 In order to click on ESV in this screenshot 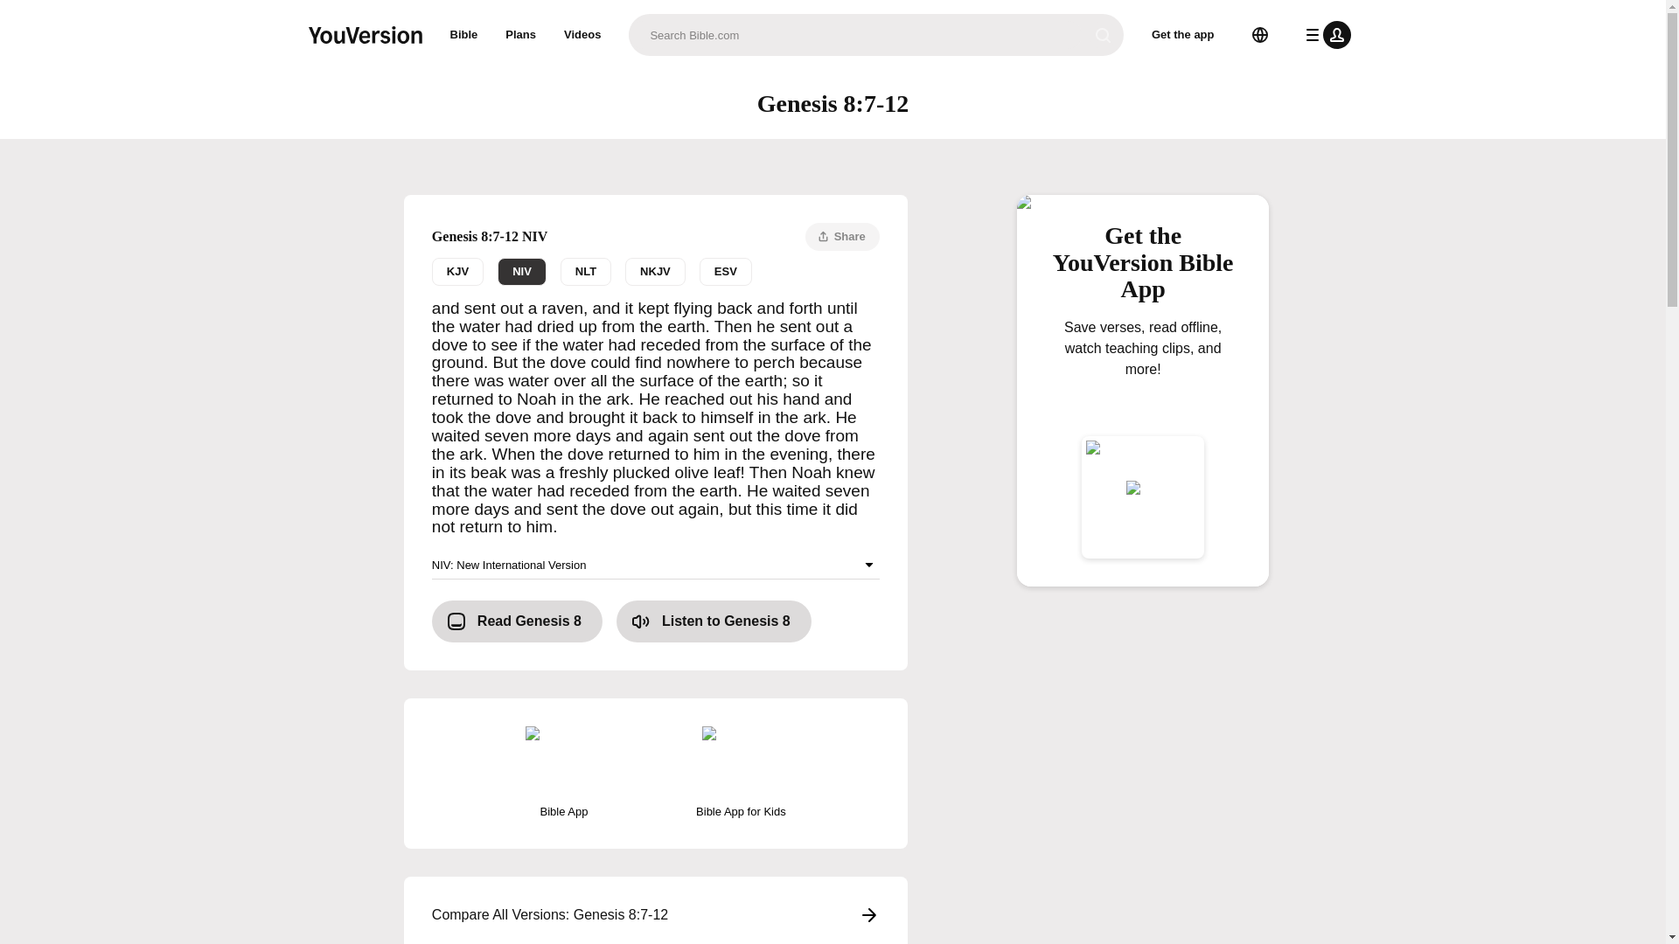, I will do `click(726, 271)`.